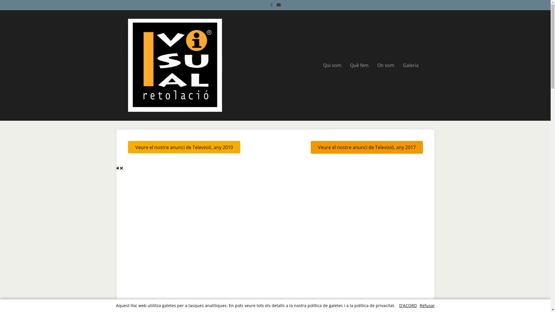 This screenshot has width=555, height=312. What do you see at coordinates (272, 5) in the screenshot?
I see `Facebook` at bounding box center [272, 5].